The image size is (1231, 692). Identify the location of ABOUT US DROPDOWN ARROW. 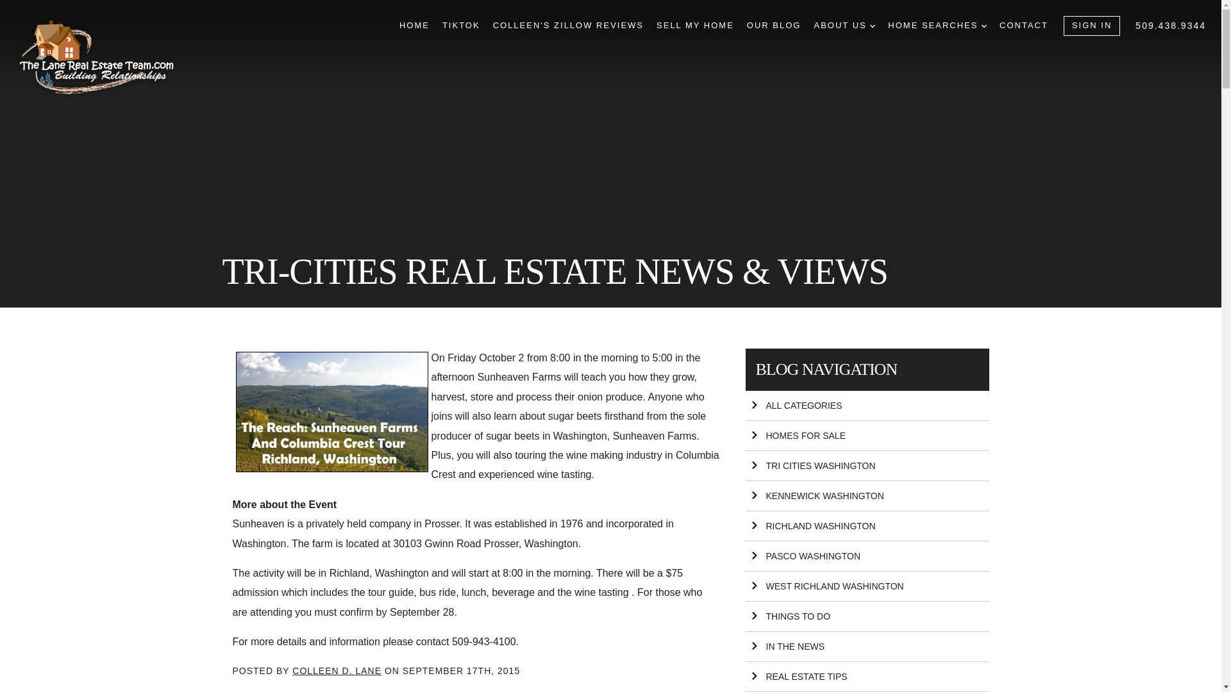
(844, 26).